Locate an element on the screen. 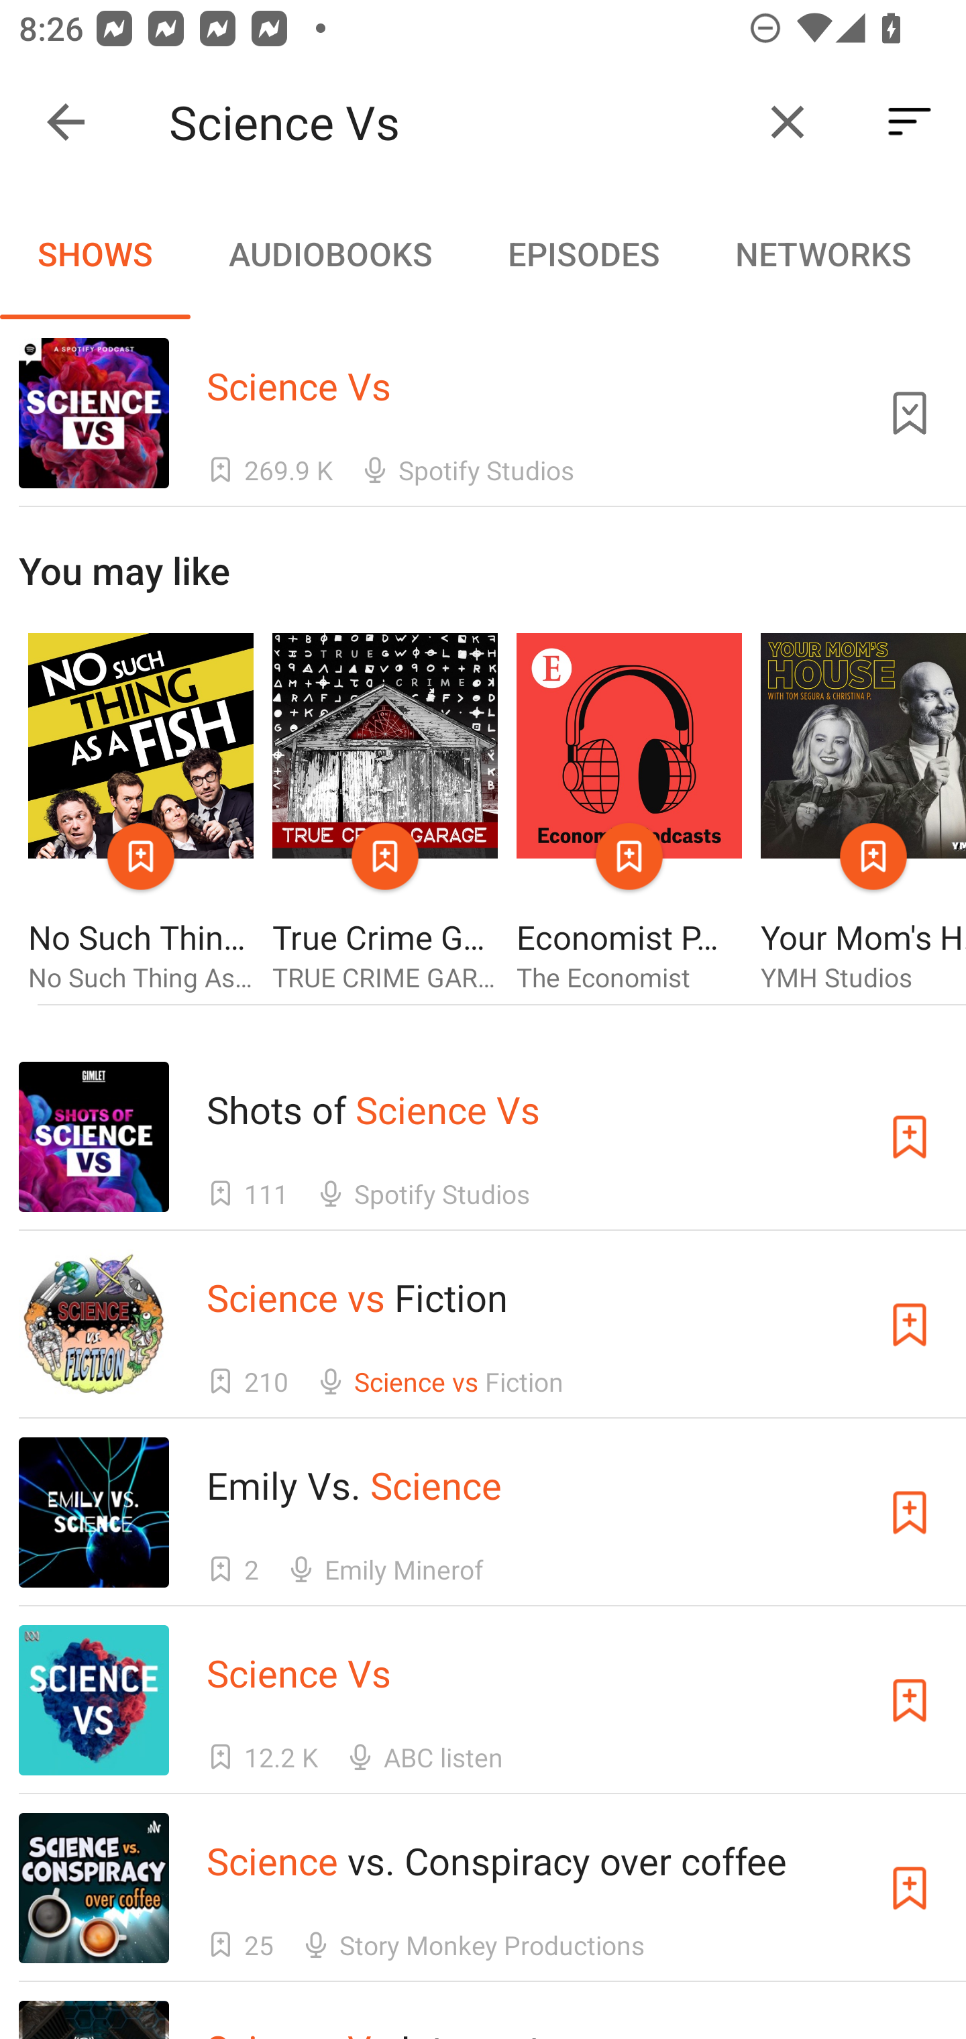  Subscribe is located at coordinates (910, 1887).